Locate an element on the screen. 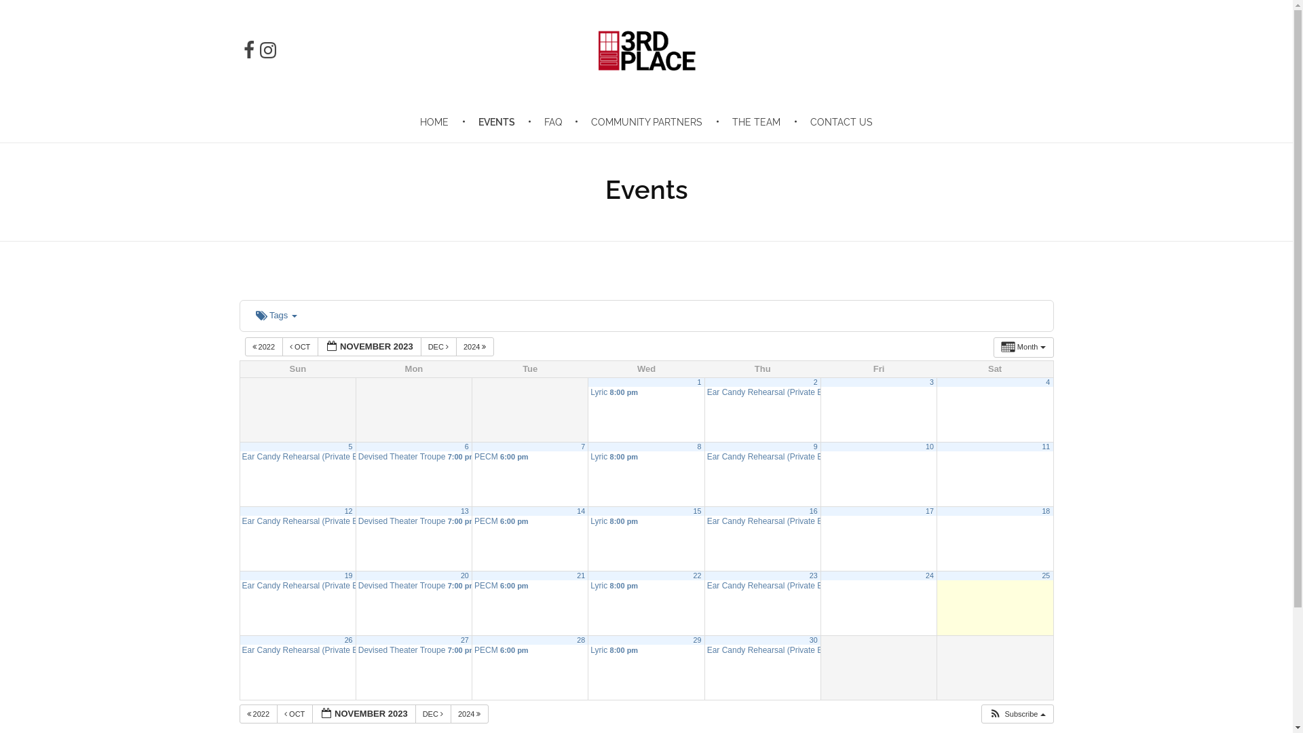 This screenshot has width=1303, height=733. Devised Theater Troupe 7:00 pm is located at coordinates (414, 586).